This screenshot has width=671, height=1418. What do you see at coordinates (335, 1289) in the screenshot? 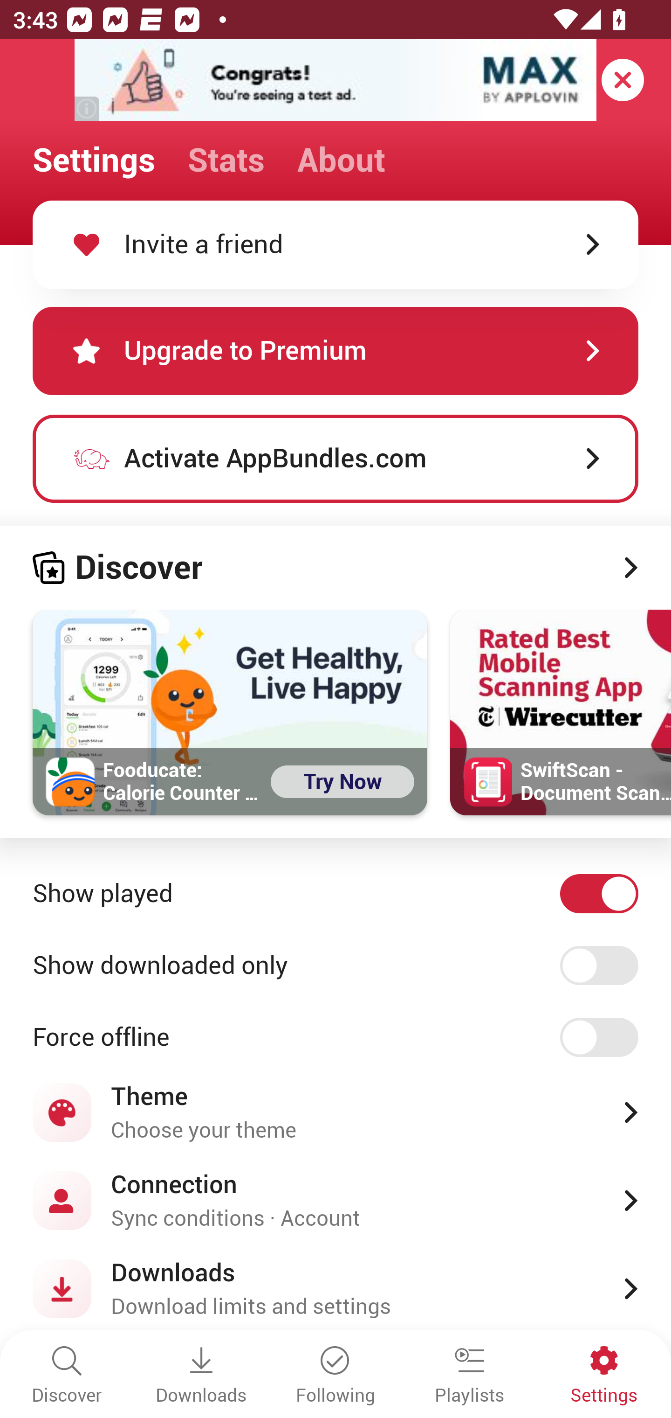
I see `Downloads Download limits and settings` at bounding box center [335, 1289].